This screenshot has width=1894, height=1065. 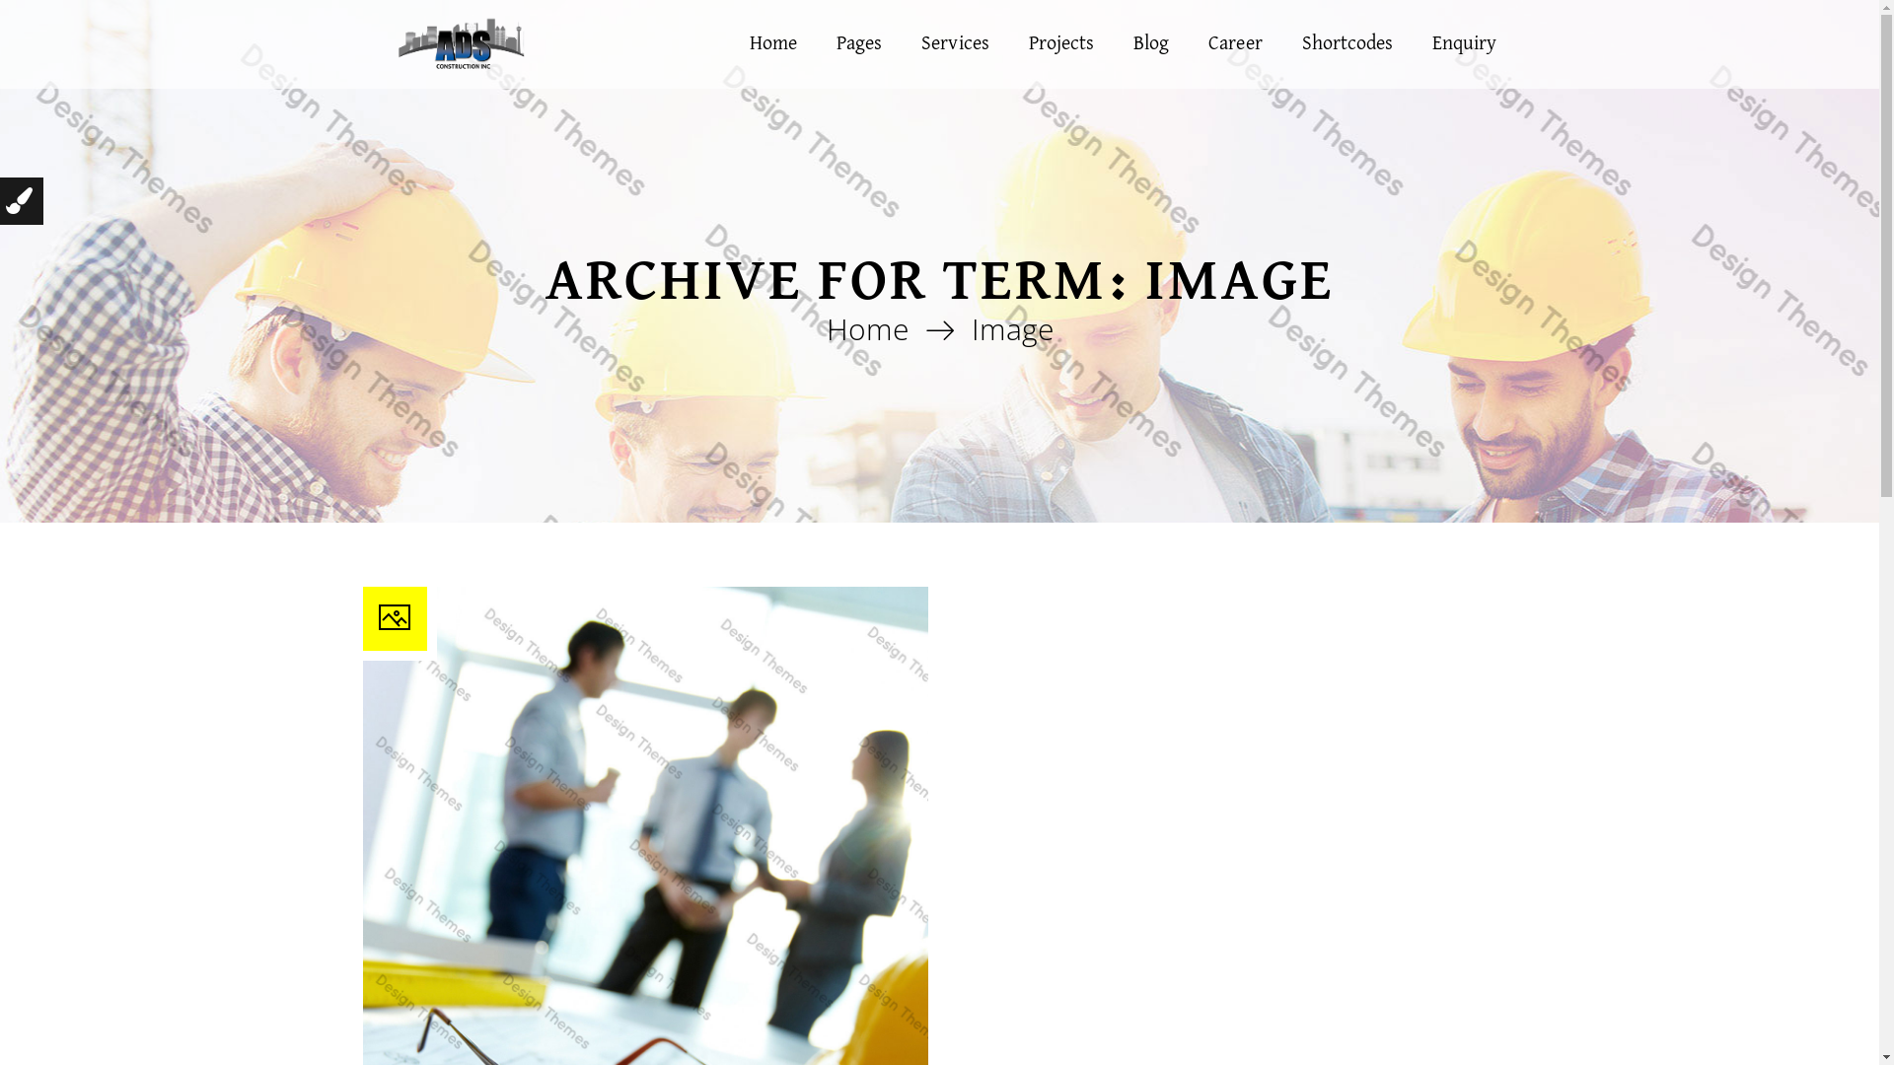 What do you see at coordinates (1464, 44) in the screenshot?
I see `Enquiry` at bounding box center [1464, 44].